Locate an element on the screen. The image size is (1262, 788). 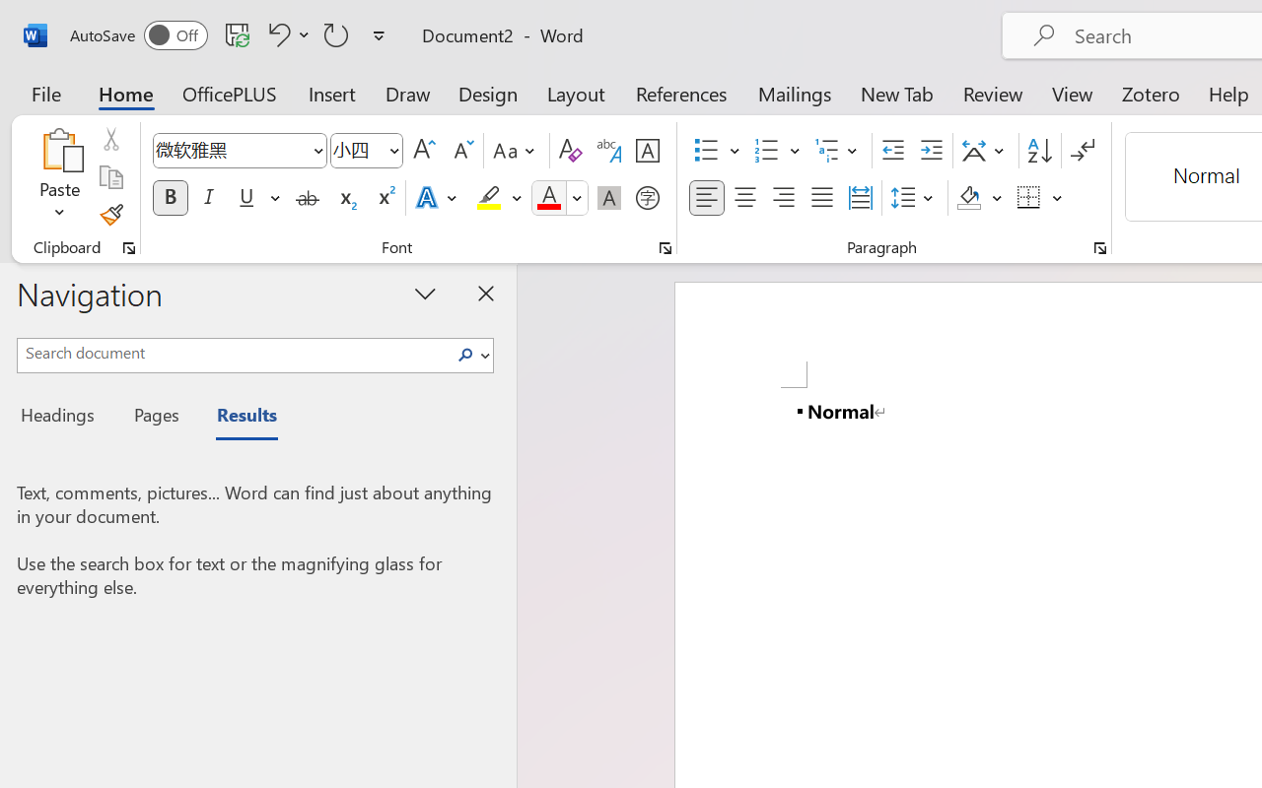
Draw is located at coordinates (408, 93).